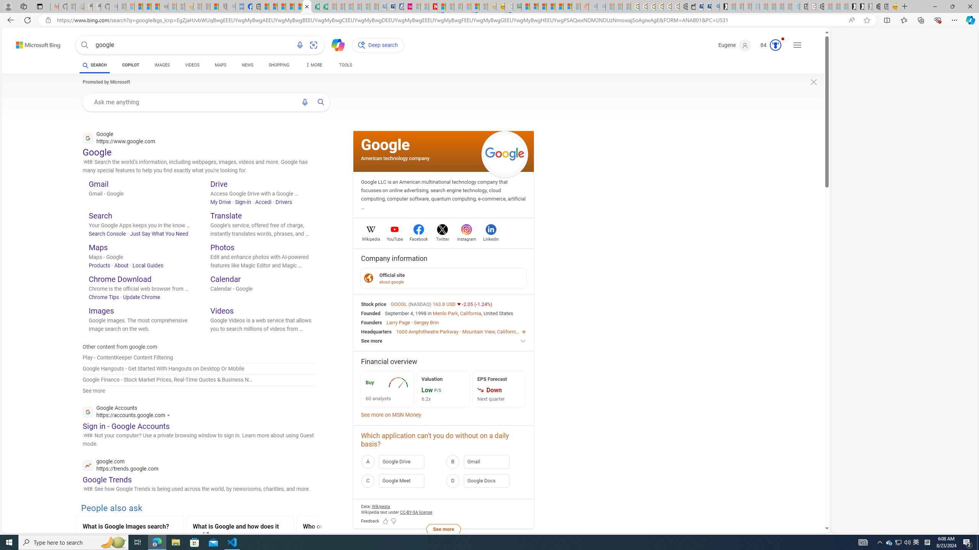 This screenshot has height=550, width=979. I want to click on Sign-in, so click(243, 202).